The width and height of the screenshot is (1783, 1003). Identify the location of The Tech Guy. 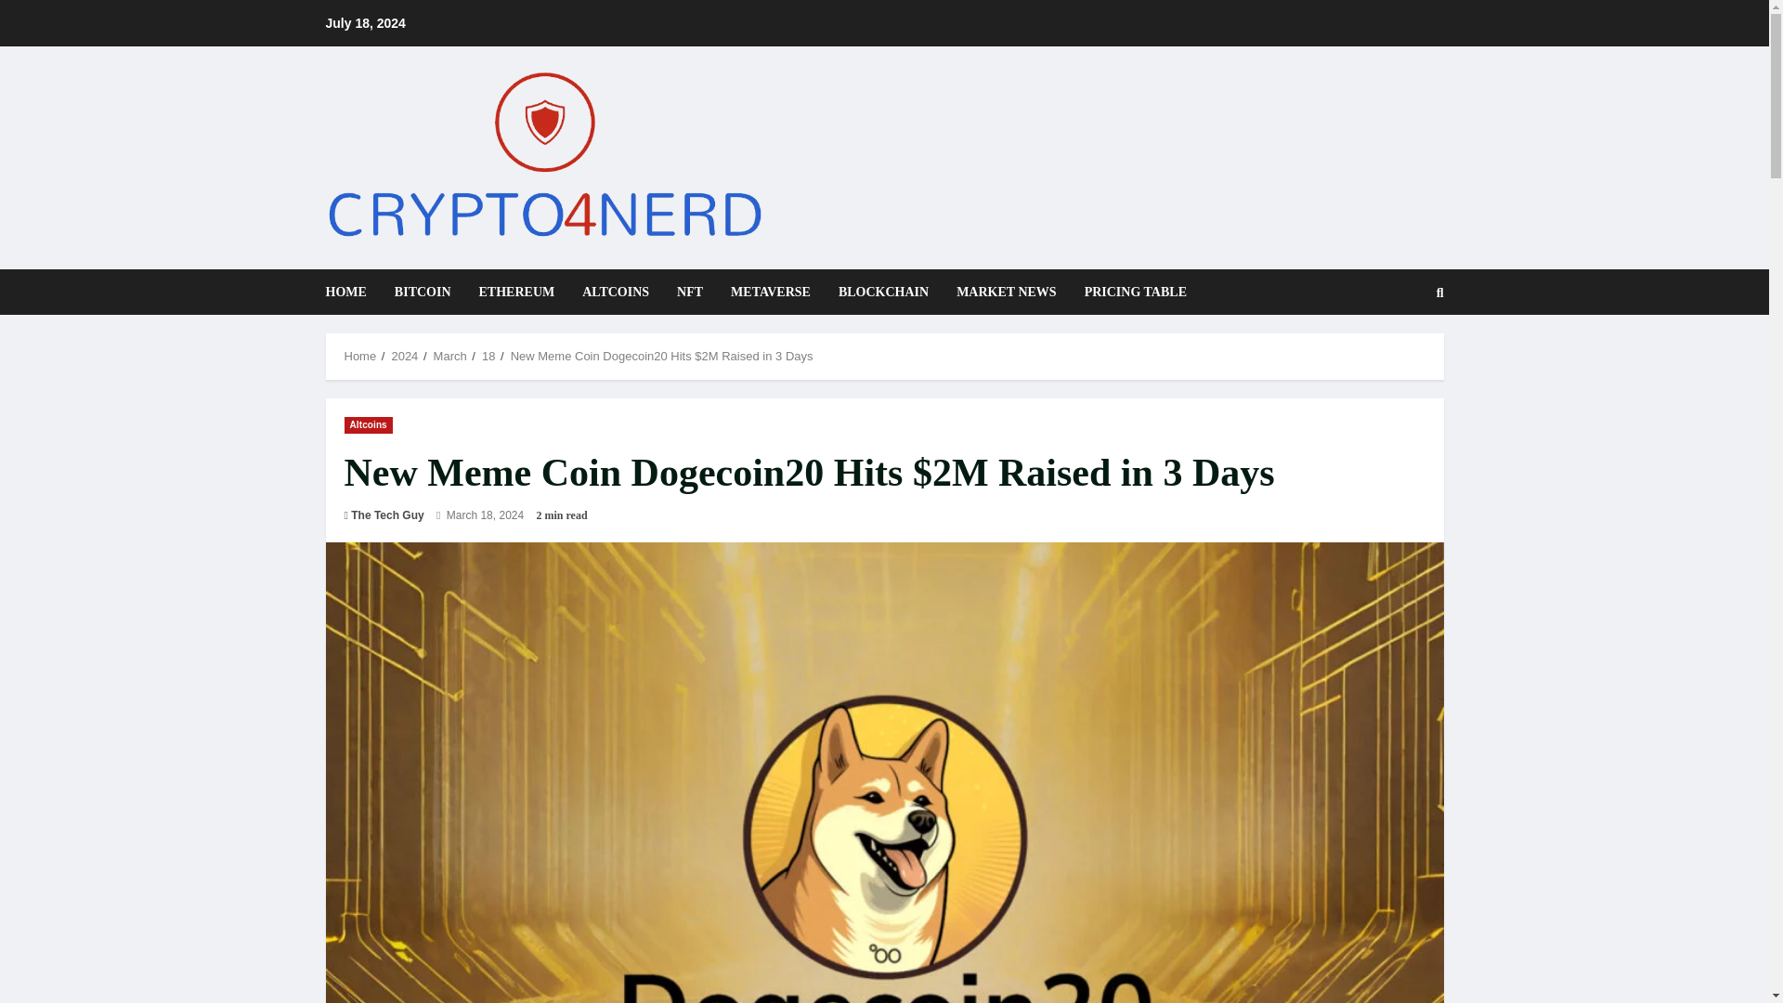
(387, 515).